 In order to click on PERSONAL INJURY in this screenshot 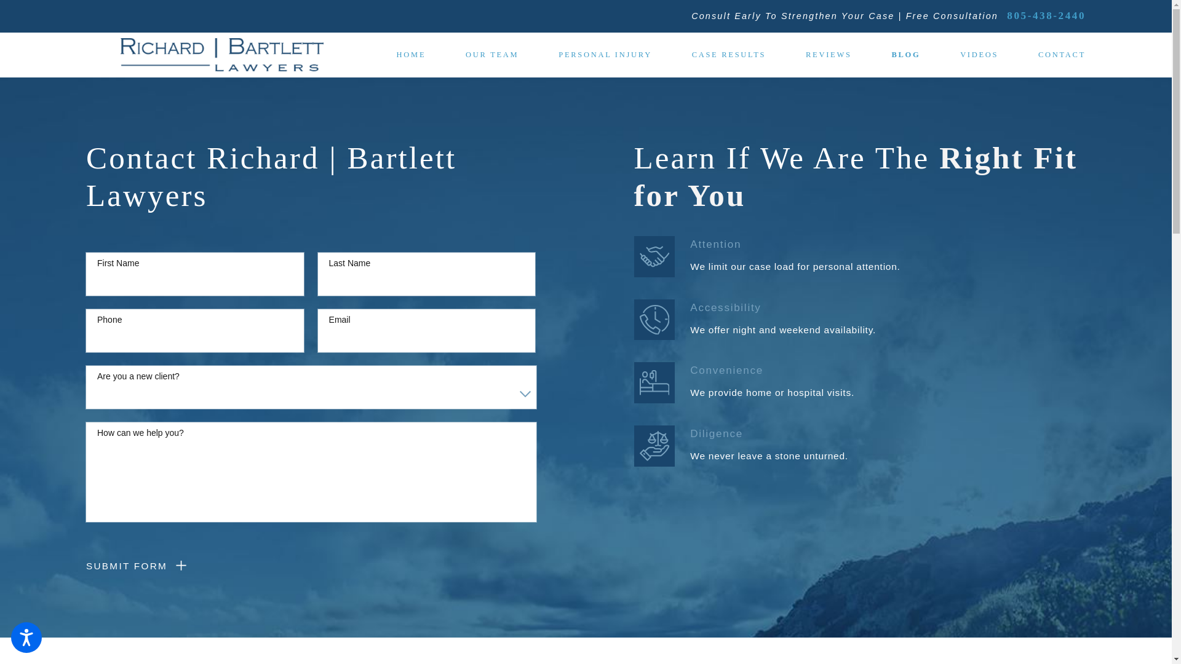, I will do `click(605, 54)`.